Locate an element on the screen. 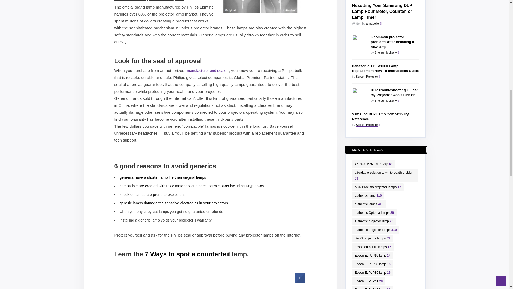 The height and width of the screenshot is (289, 513). 7 Ways to spot a counterfeit is located at coordinates (187, 254).